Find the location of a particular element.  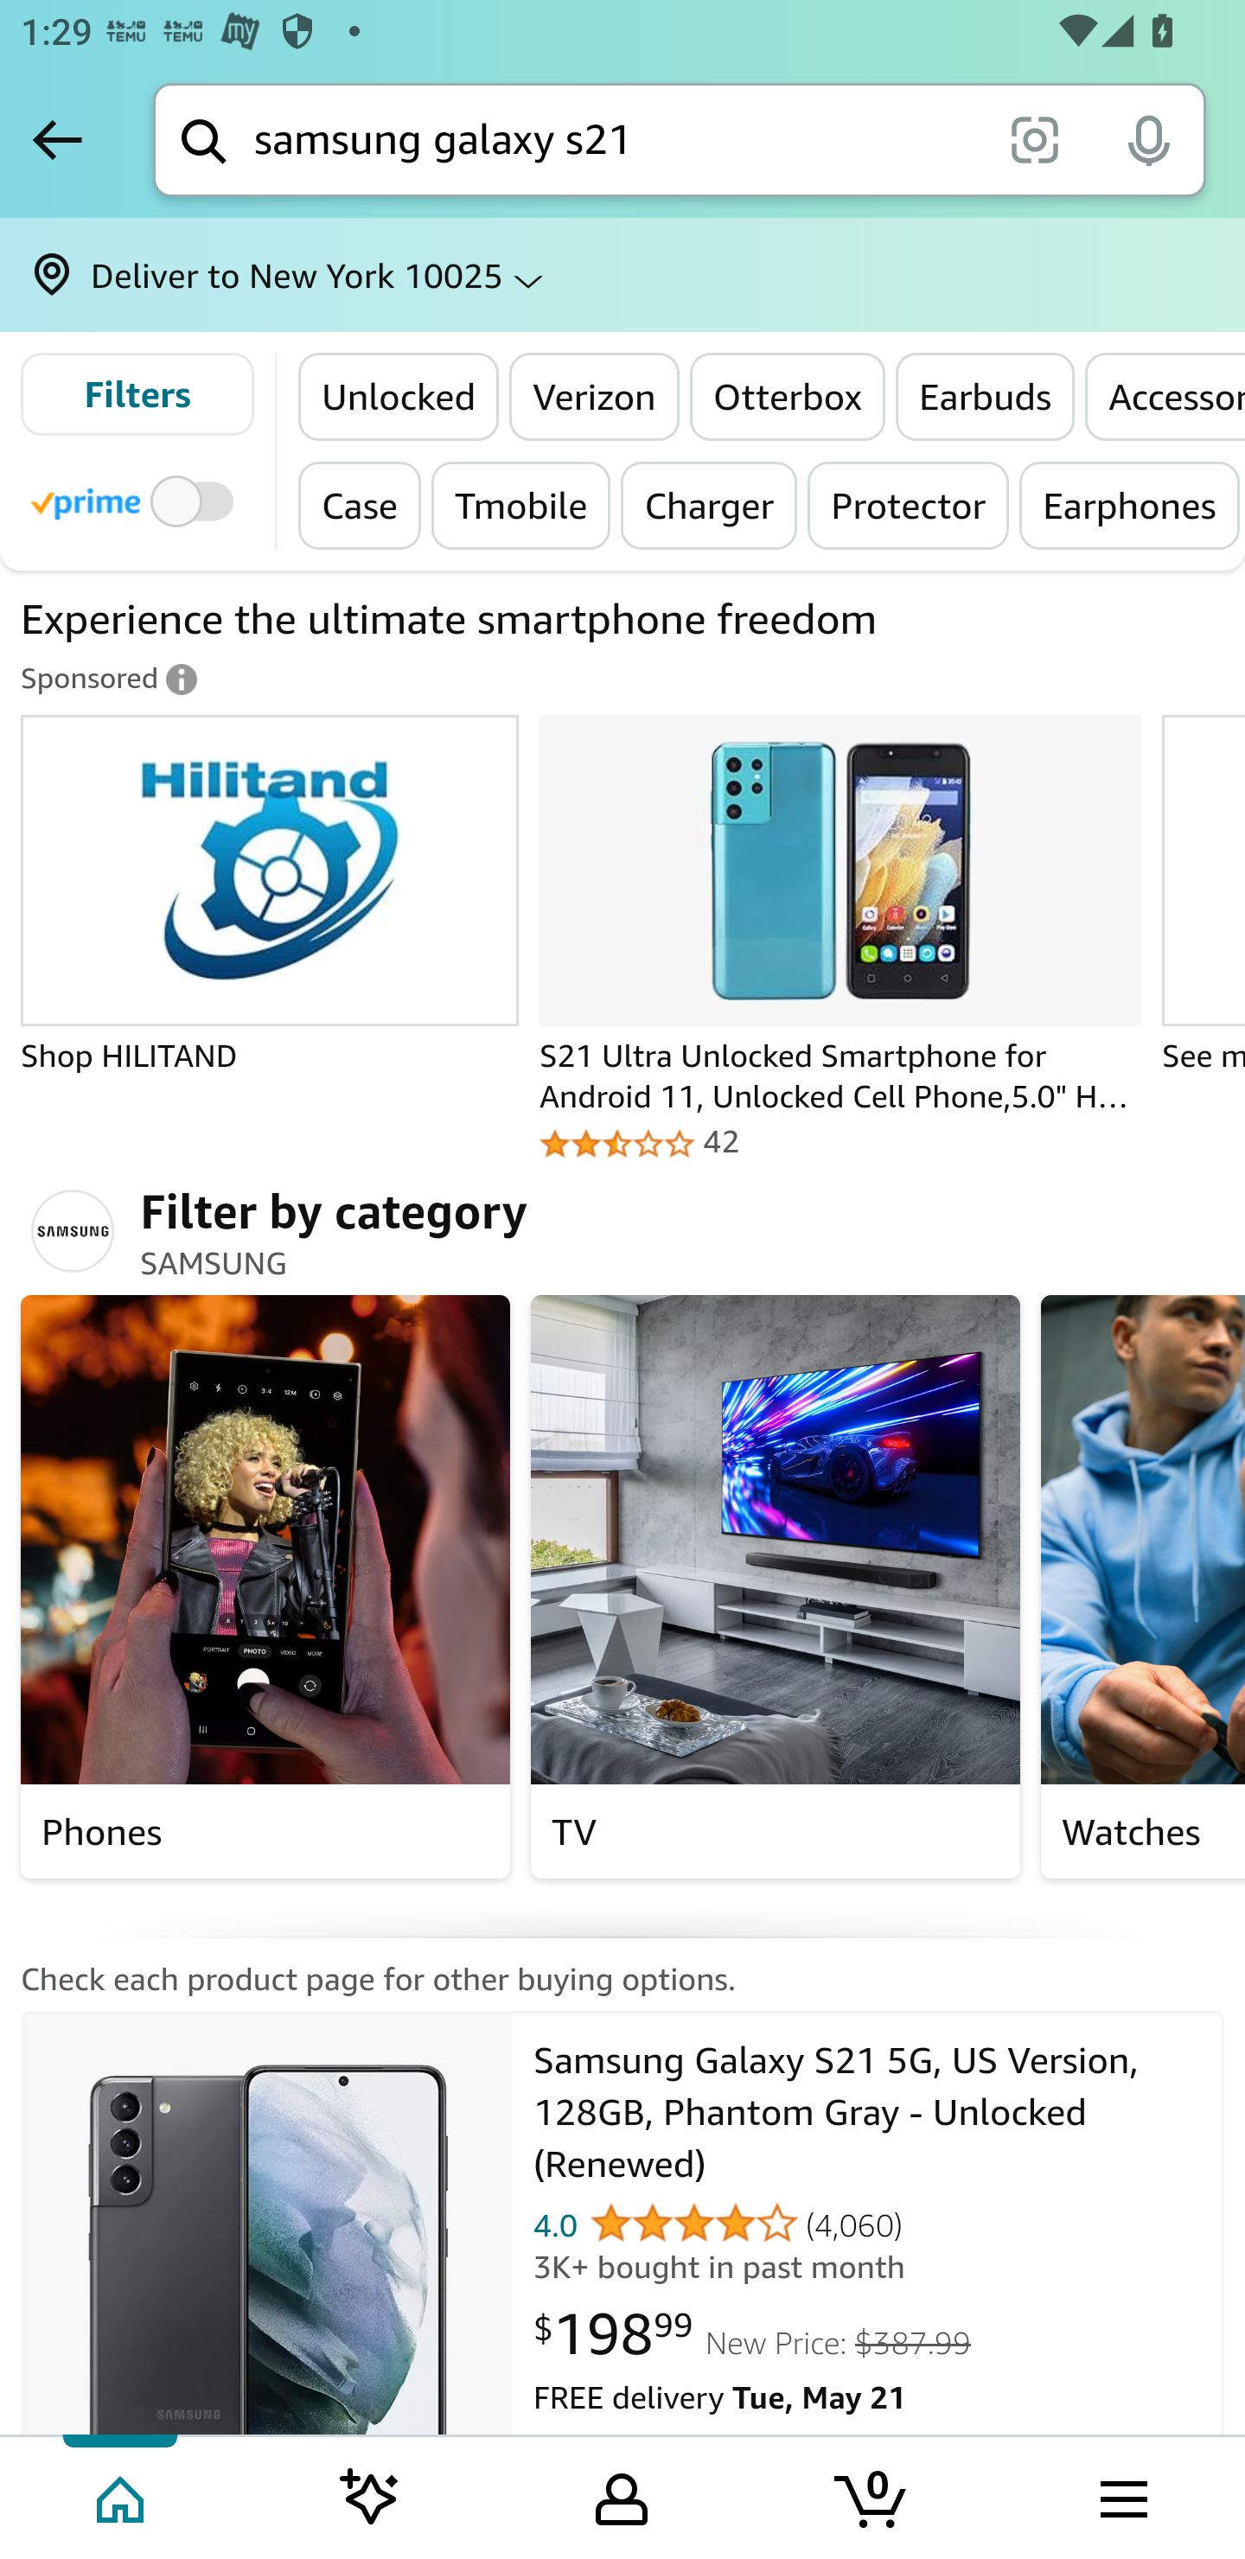

Unlocked is located at coordinates (399, 396).